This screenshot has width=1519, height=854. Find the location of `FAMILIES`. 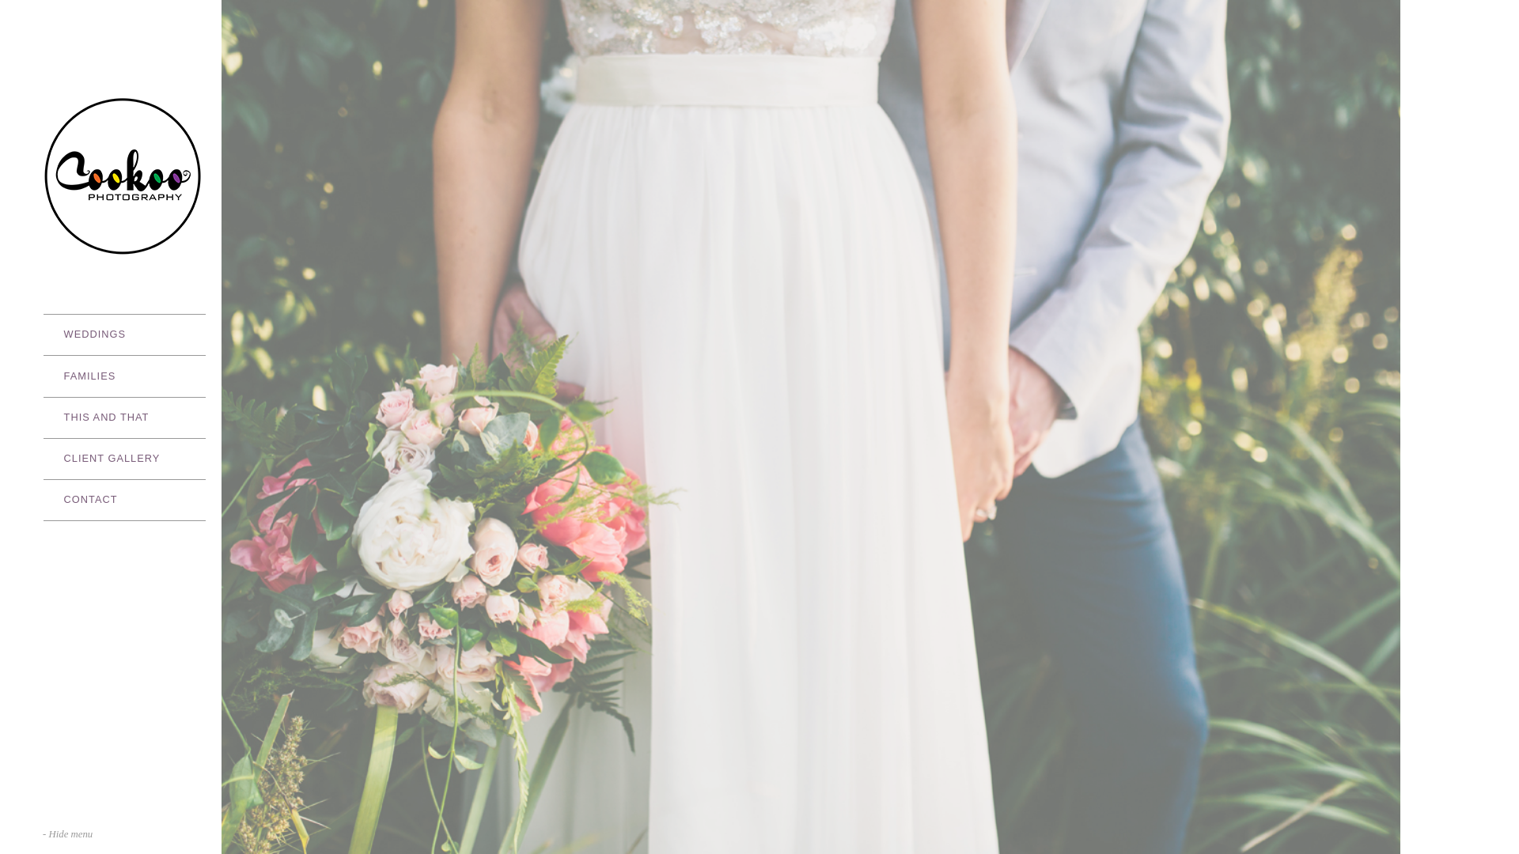

FAMILIES is located at coordinates (125, 376).